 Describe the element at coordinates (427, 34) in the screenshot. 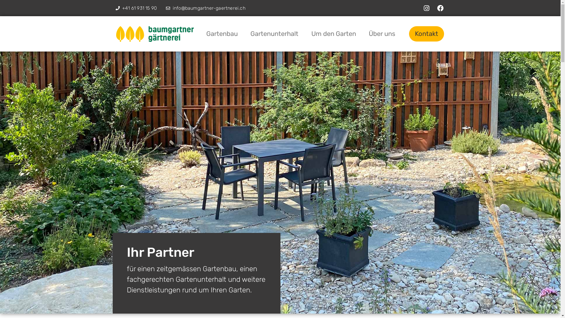

I see `Kontakt` at that location.